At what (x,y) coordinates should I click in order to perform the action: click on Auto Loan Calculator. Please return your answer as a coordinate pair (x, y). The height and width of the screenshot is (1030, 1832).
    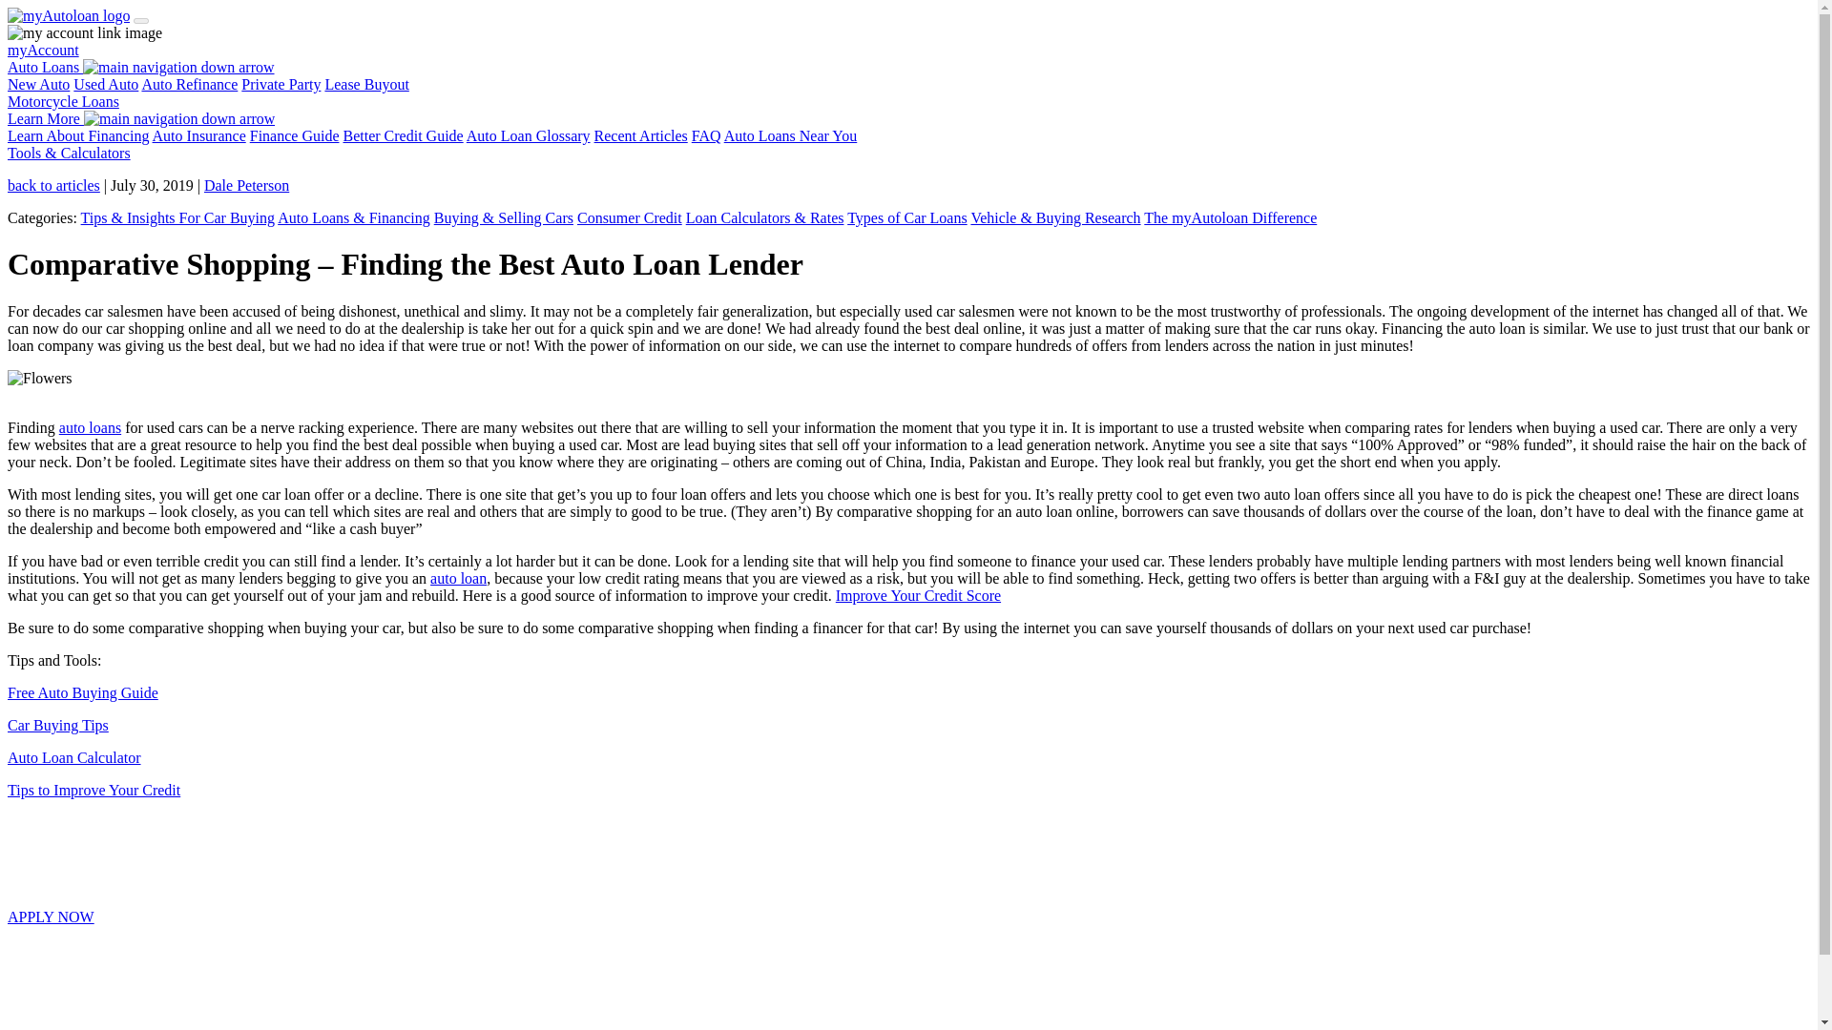
    Looking at the image, I should click on (73, 757).